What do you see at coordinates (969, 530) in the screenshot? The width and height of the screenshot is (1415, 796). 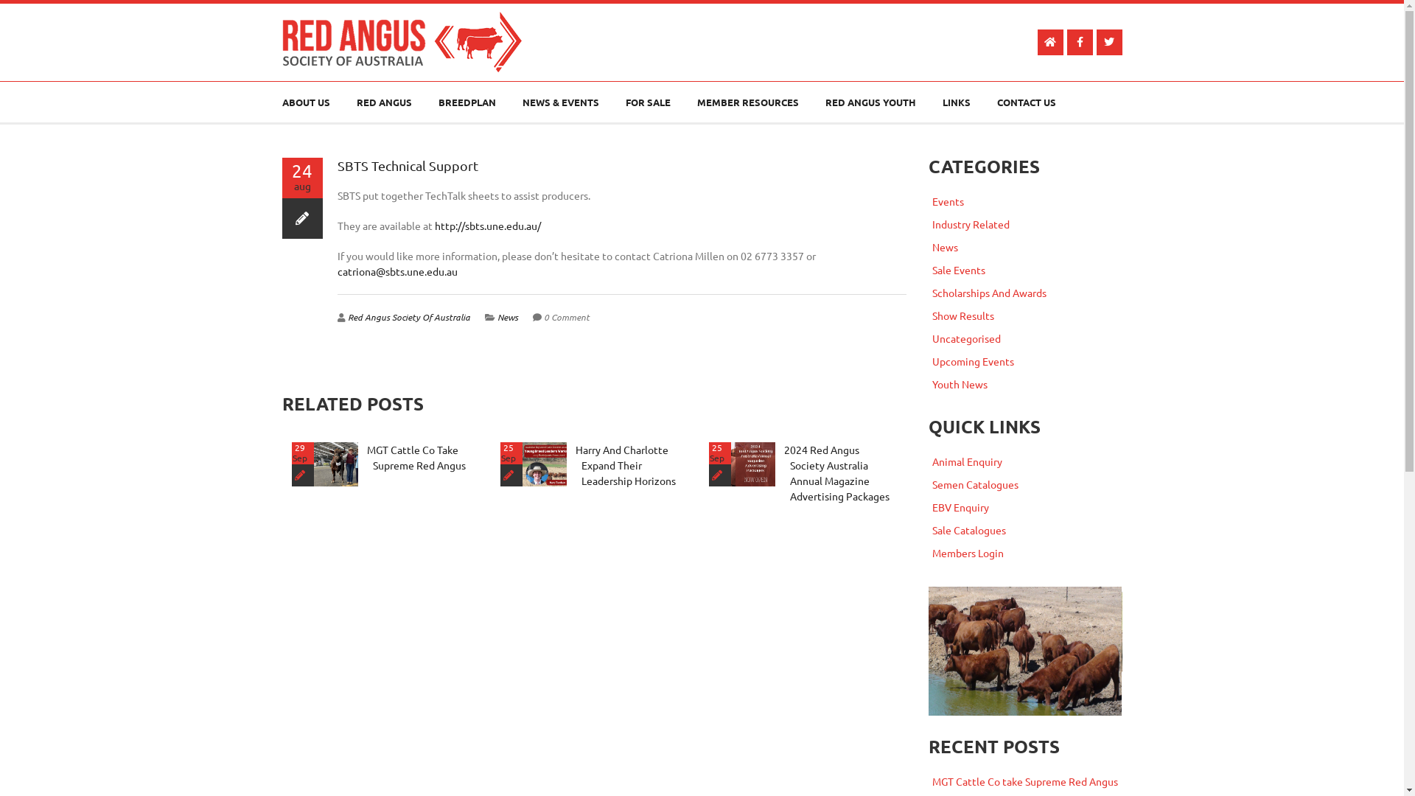 I see `Sale Catalogues` at bounding box center [969, 530].